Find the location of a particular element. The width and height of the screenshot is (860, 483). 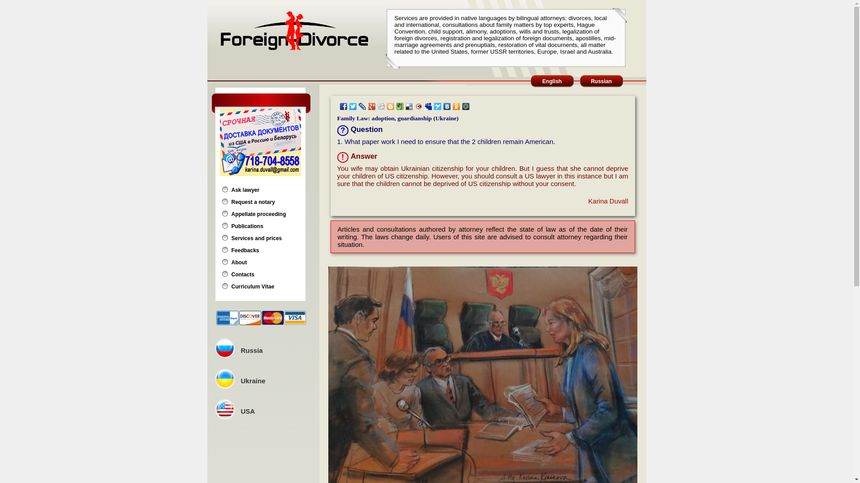

Appellate proceeding is located at coordinates (258, 214).